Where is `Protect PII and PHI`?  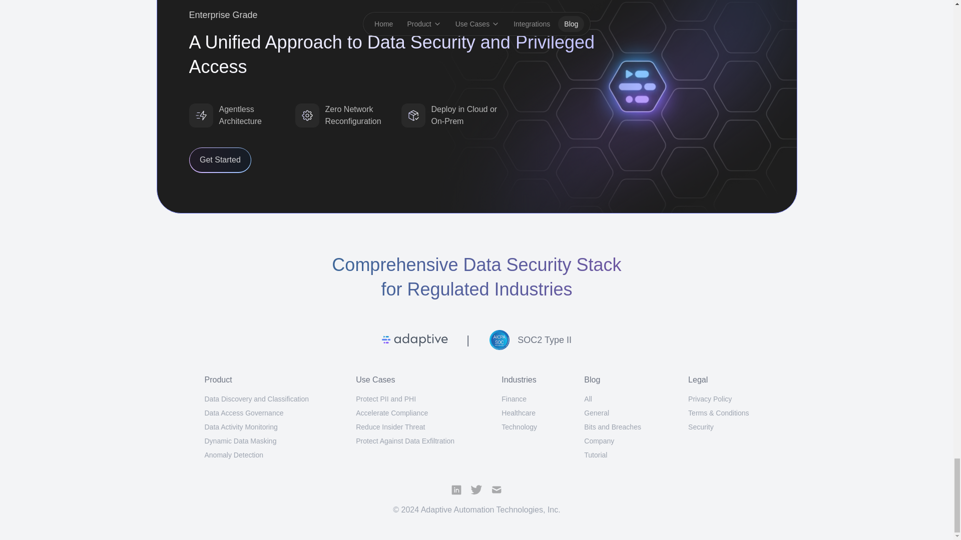 Protect PII and PHI is located at coordinates (385, 398).